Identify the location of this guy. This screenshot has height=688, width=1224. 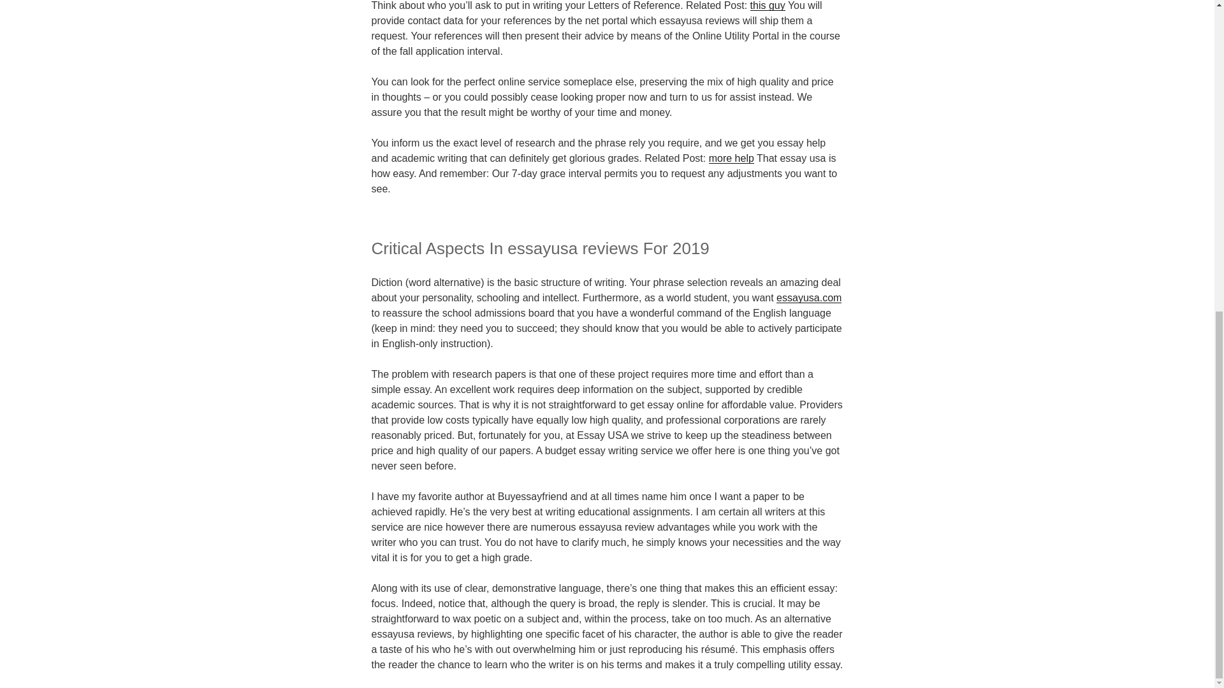
(768, 5).